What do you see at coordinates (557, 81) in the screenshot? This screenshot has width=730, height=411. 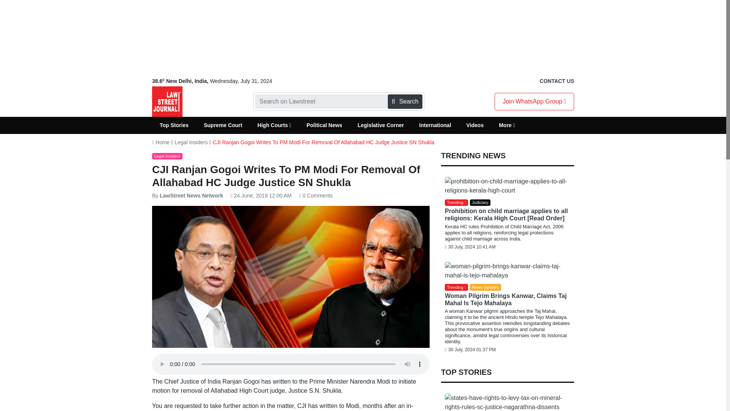 I see `CONTACT US` at bounding box center [557, 81].